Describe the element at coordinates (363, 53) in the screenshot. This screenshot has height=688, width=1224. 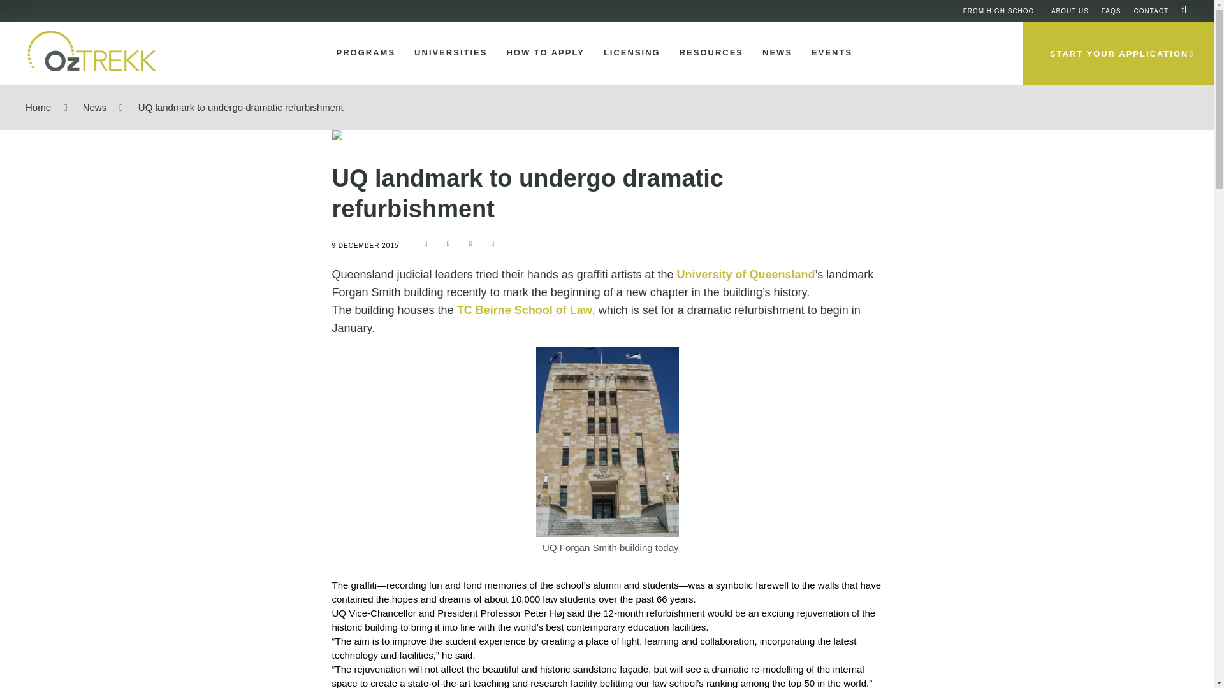
I see `PROGRAMS` at that location.